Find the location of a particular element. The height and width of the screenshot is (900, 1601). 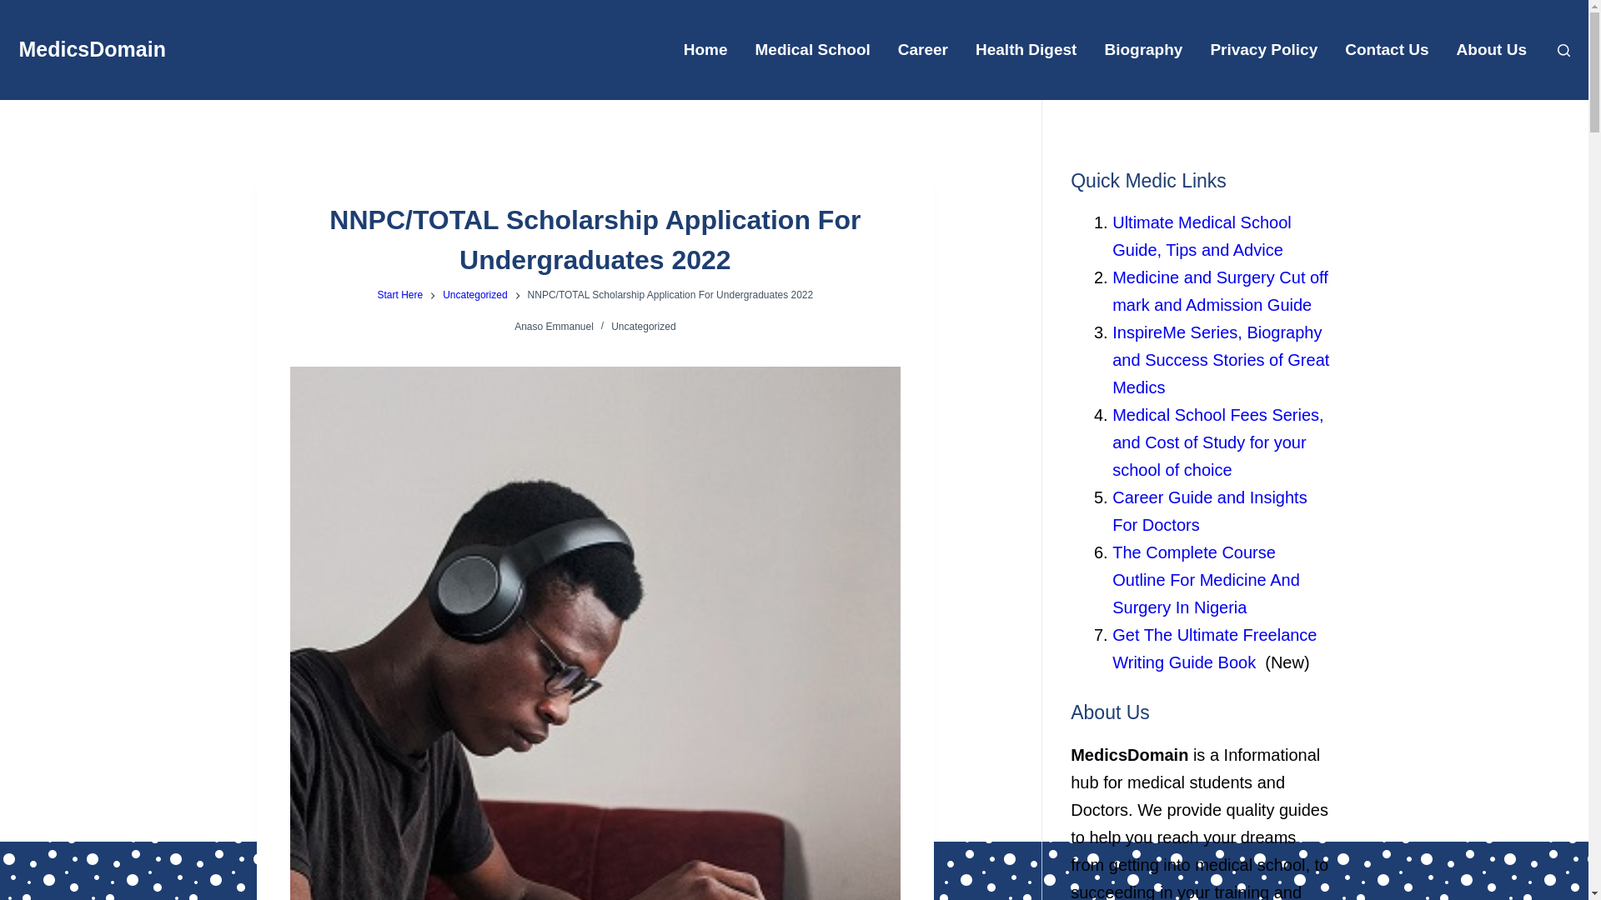

Medical School is located at coordinates (812, 50).